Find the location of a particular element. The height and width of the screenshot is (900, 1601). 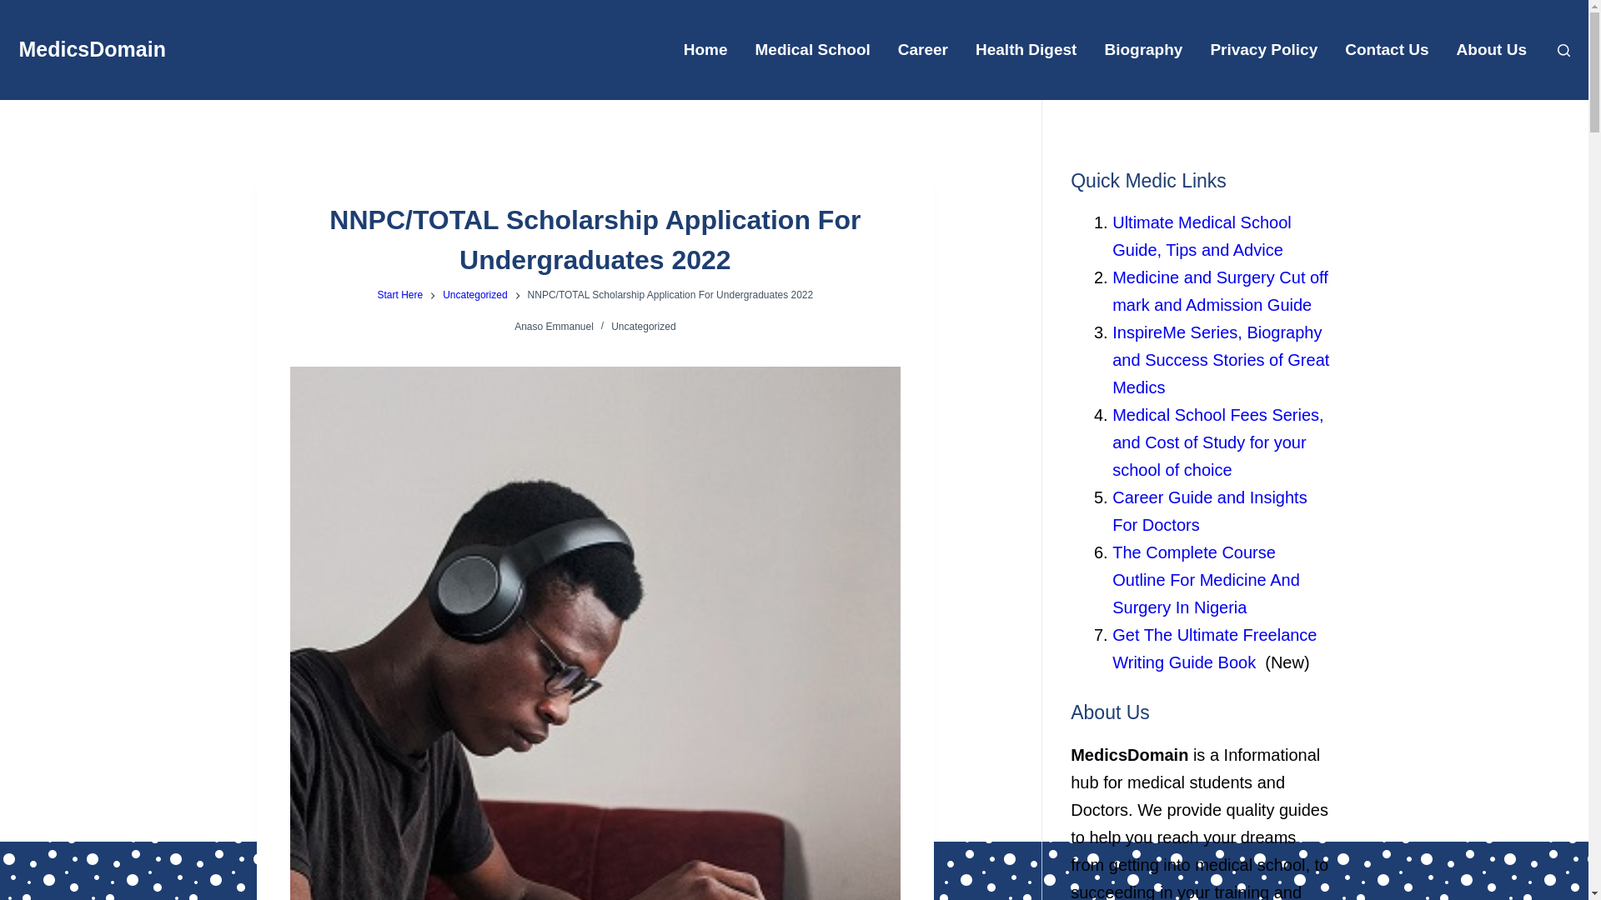

Medical School is located at coordinates (812, 50).